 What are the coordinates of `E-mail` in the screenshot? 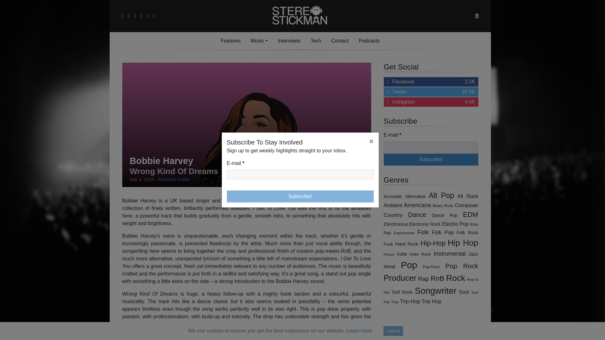 It's located at (431, 159).